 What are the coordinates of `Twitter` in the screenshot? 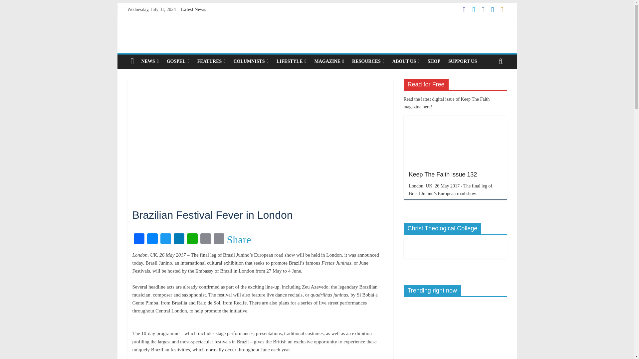 It's located at (166, 239).